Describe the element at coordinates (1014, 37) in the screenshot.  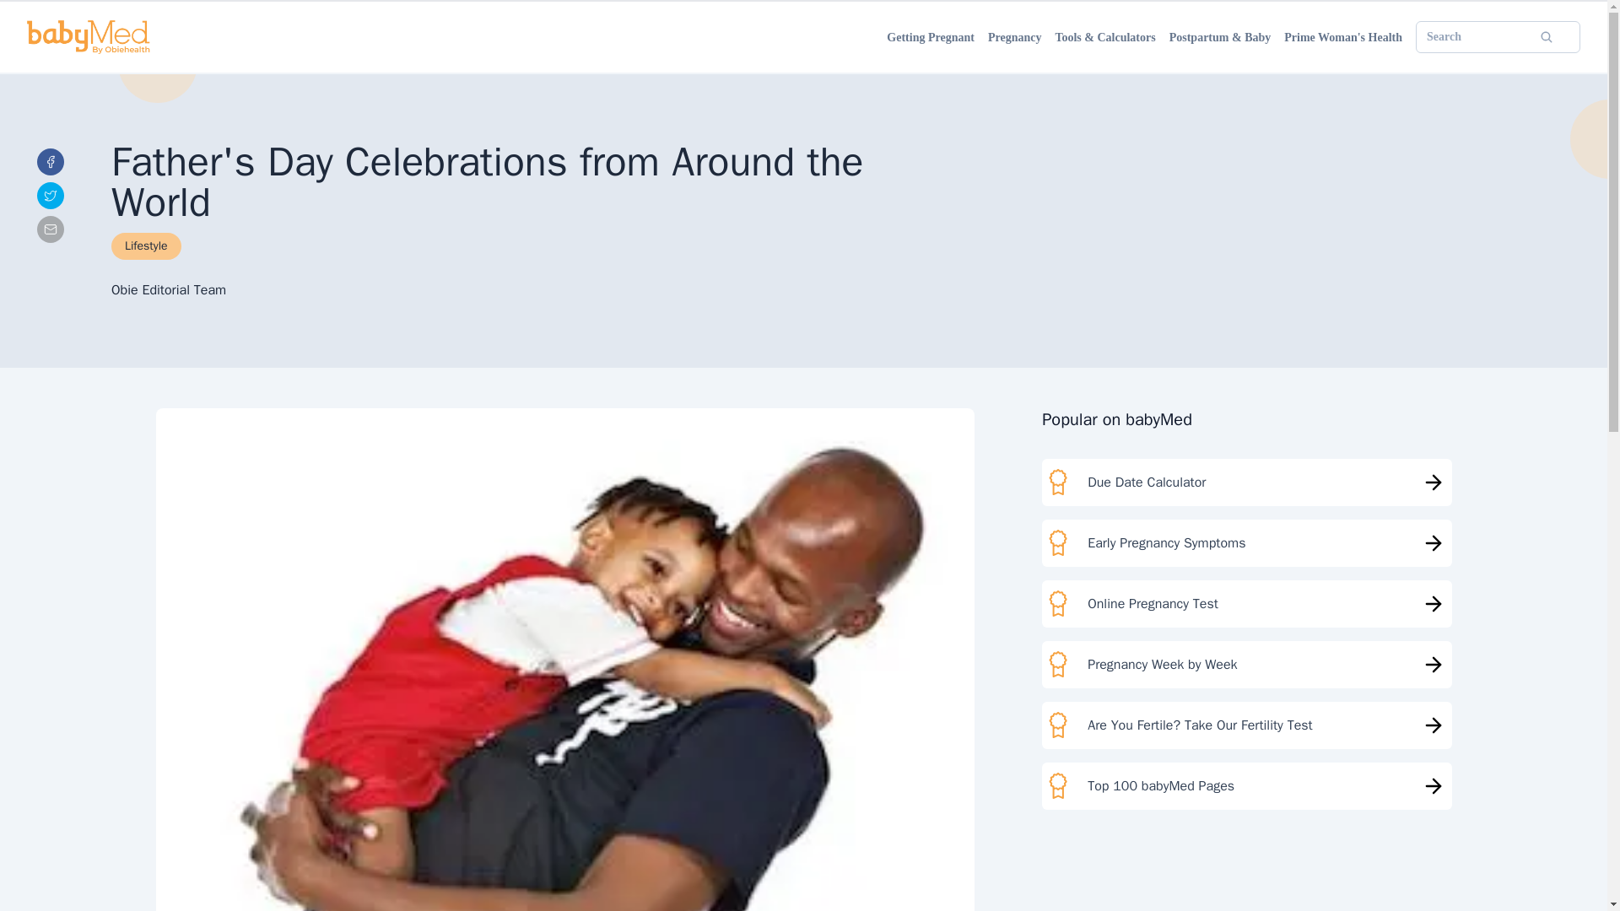
I see `Pregnancy` at that location.